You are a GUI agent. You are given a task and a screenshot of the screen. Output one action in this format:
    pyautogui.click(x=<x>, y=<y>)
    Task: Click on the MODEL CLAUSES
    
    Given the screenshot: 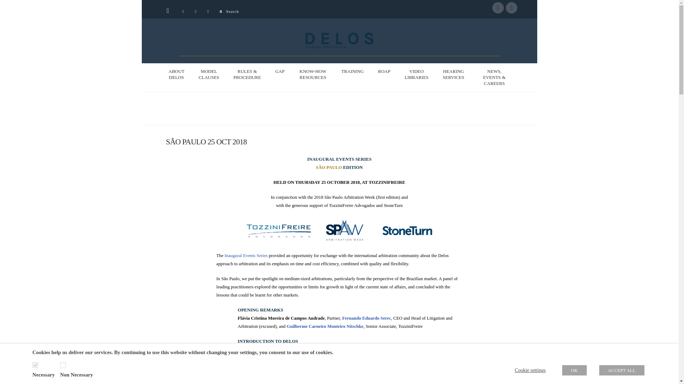 What is the action you would take?
    pyautogui.click(x=209, y=75)
    